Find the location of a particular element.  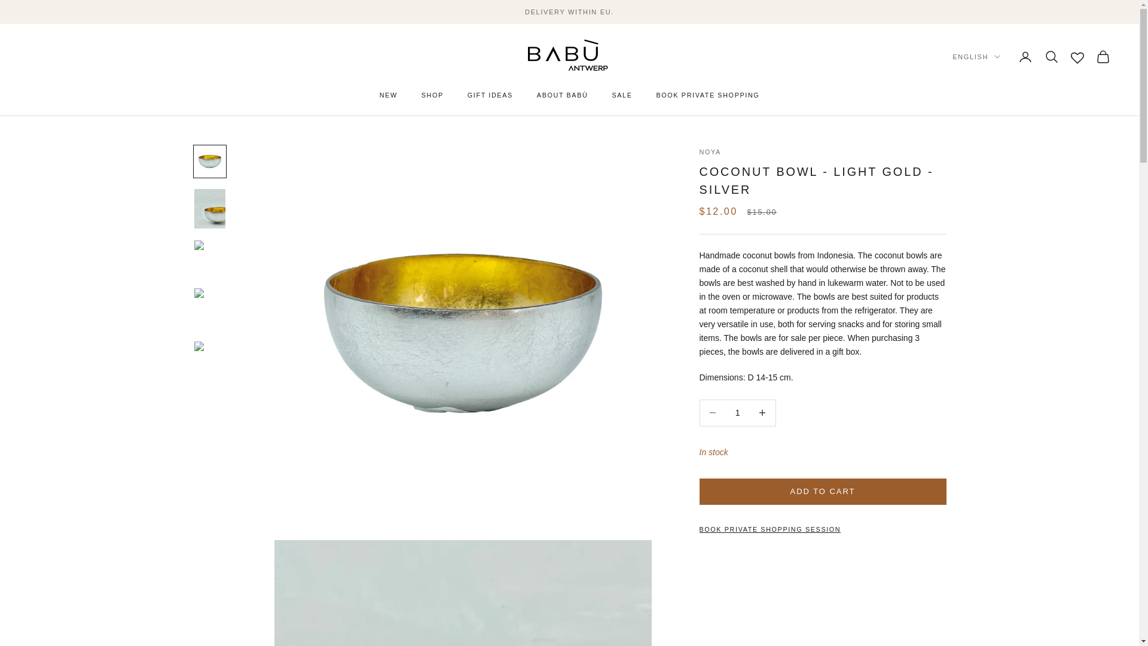

NEW is located at coordinates (389, 95).